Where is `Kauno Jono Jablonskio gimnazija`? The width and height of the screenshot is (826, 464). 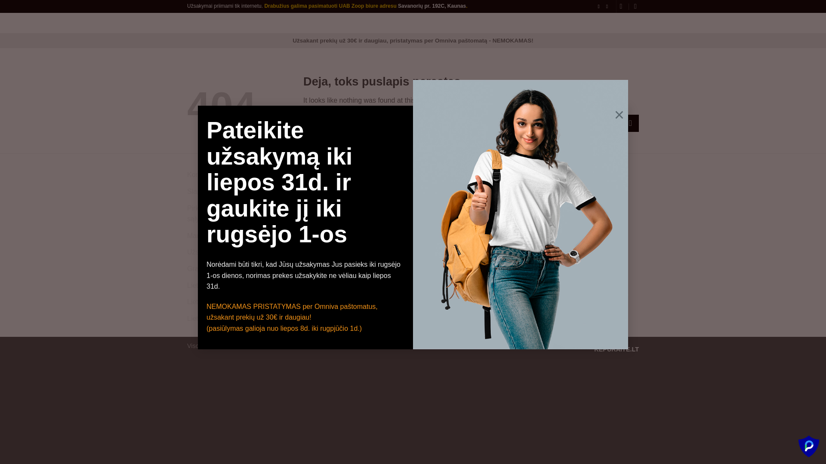
Kauno Jono Jablonskio gimnazija is located at coordinates (354, 192).